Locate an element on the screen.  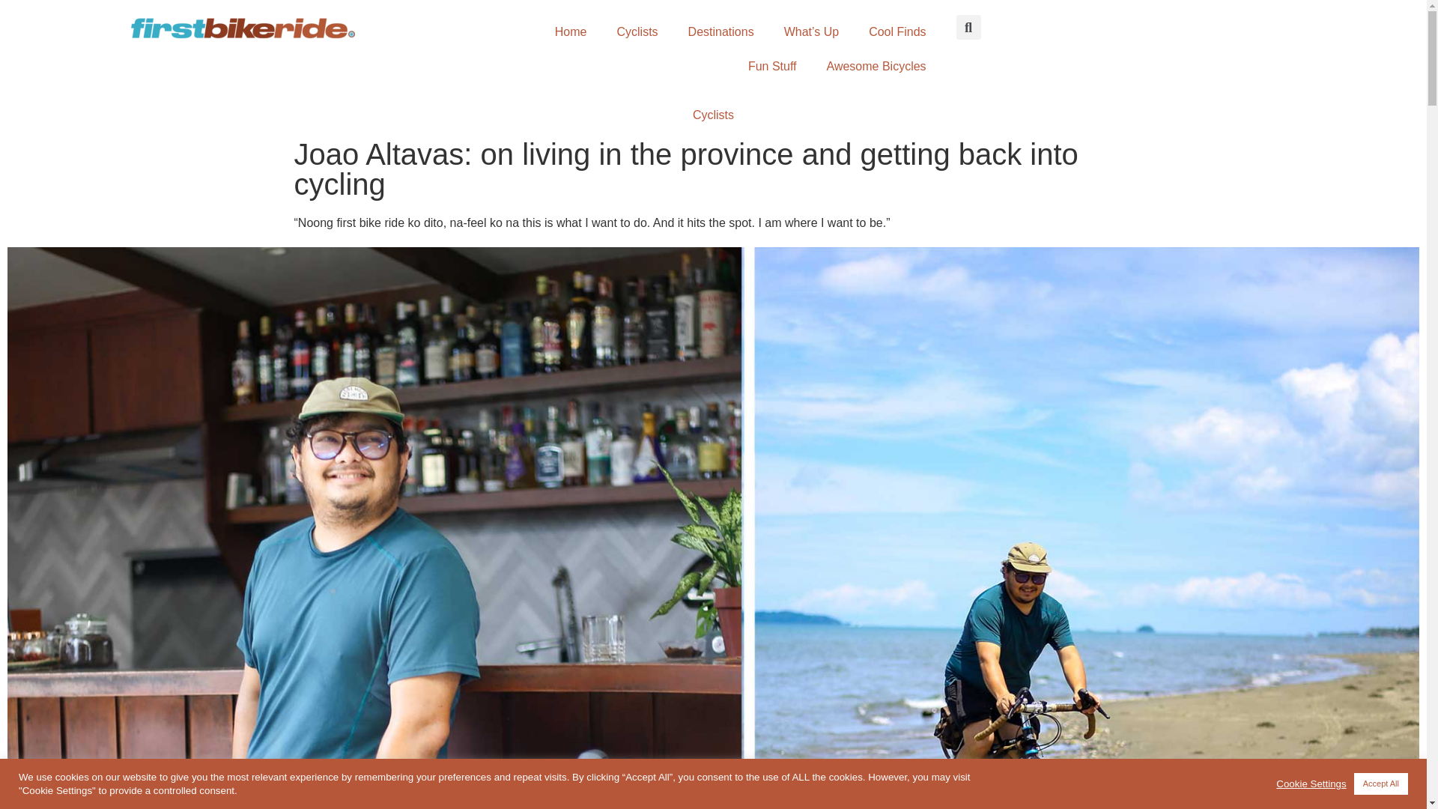
Destinations is located at coordinates (720, 31).